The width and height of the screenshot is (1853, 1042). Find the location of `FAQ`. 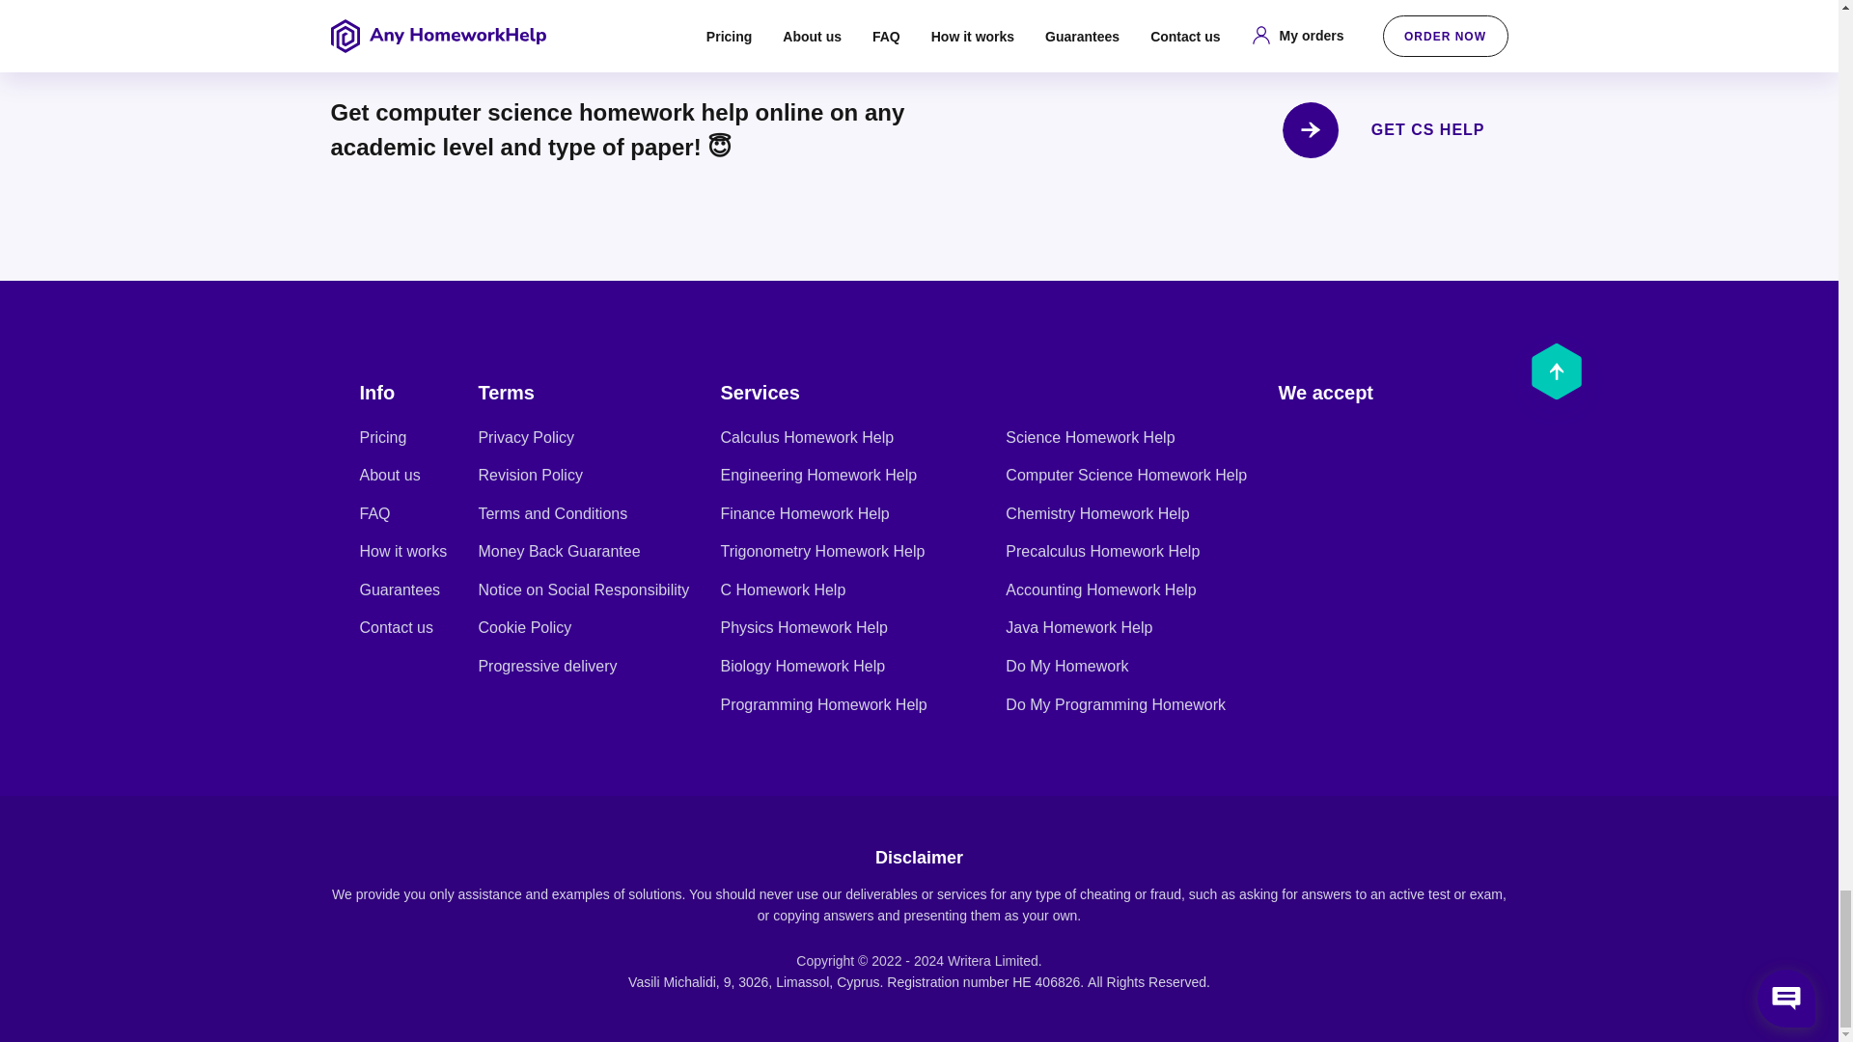

FAQ is located at coordinates (374, 513).